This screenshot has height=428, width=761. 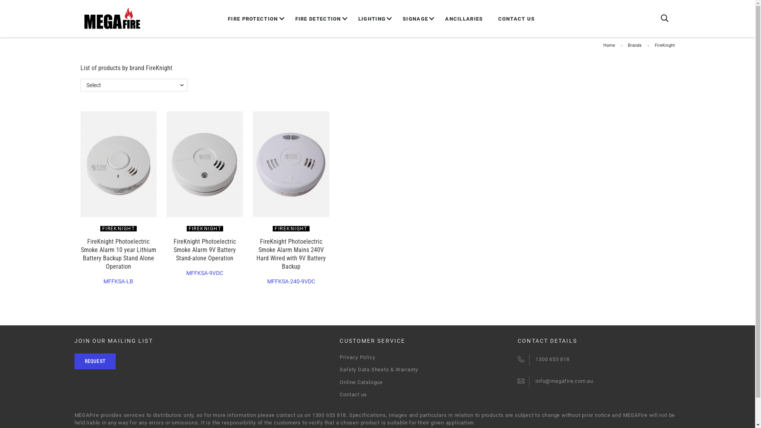 I want to click on 1300 653 818, so click(x=553, y=359).